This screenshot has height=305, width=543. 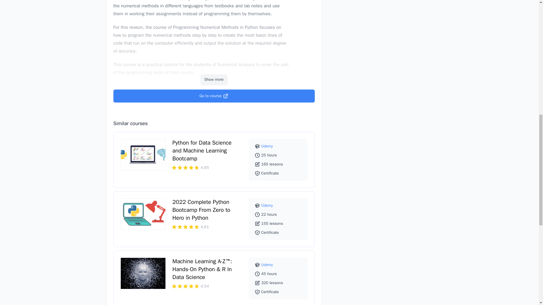 I want to click on 2022 Complete Python Bootcamp From Zero to Hero in Python, so click(x=201, y=210).